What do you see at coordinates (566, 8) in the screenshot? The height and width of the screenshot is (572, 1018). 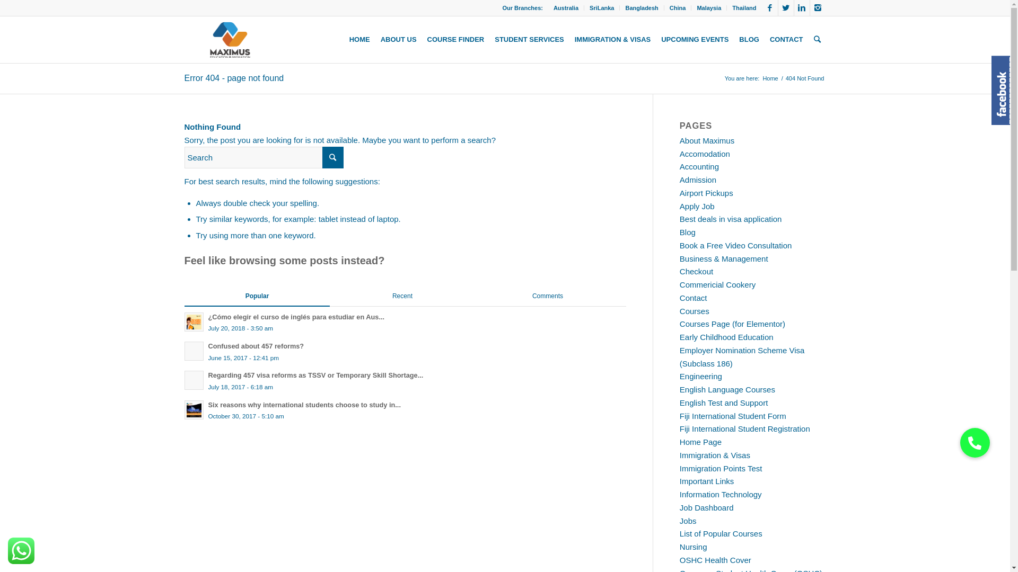 I see `Australia` at bounding box center [566, 8].